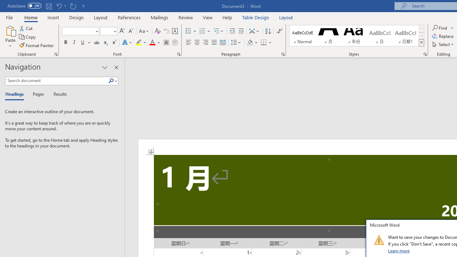 The width and height of the screenshot is (457, 257). Describe the element at coordinates (83, 43) in the screenshot. I see `Underline` at that location.